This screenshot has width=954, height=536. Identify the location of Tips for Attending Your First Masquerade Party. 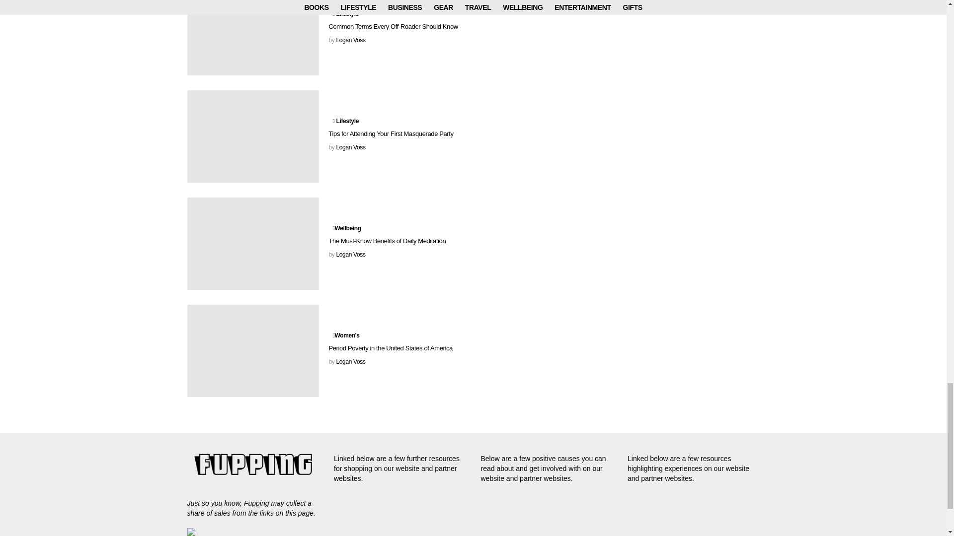
(252, 136).